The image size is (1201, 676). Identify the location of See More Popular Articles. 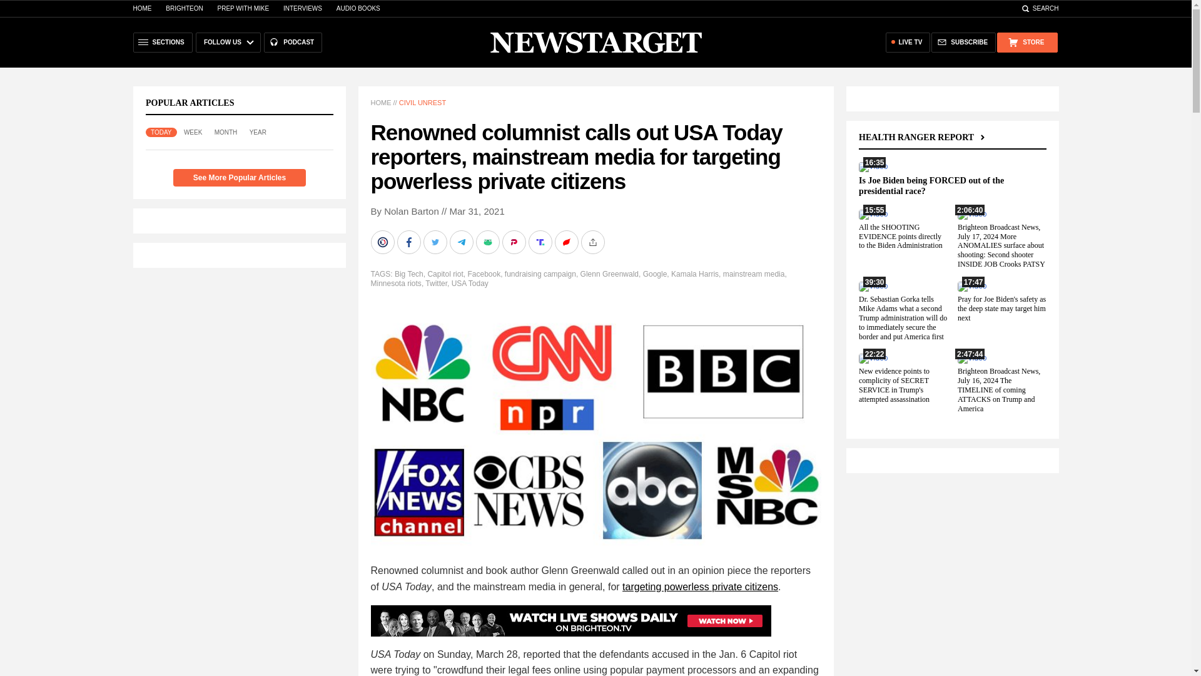
(239, 178).